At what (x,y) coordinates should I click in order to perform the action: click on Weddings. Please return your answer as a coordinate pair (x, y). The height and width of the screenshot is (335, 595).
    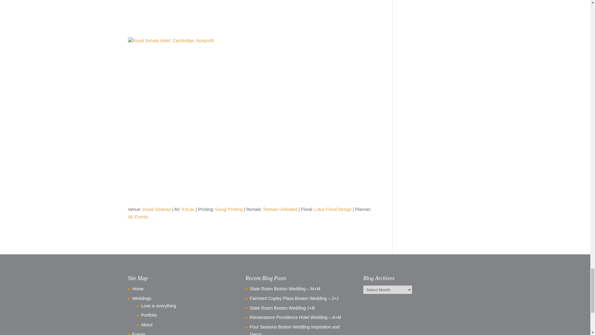
    Looking at the image, I should click on (141, 298).